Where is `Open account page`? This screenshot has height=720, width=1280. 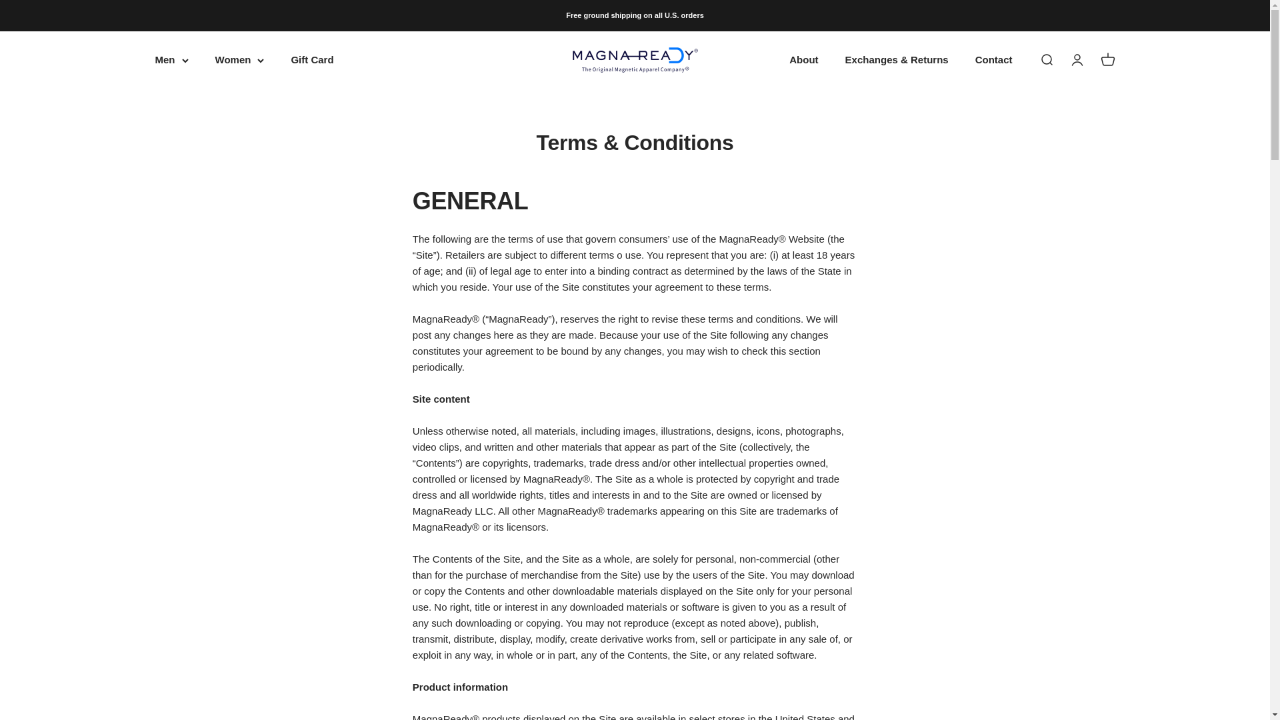
Open account page is located at coordinates (1076, 60).